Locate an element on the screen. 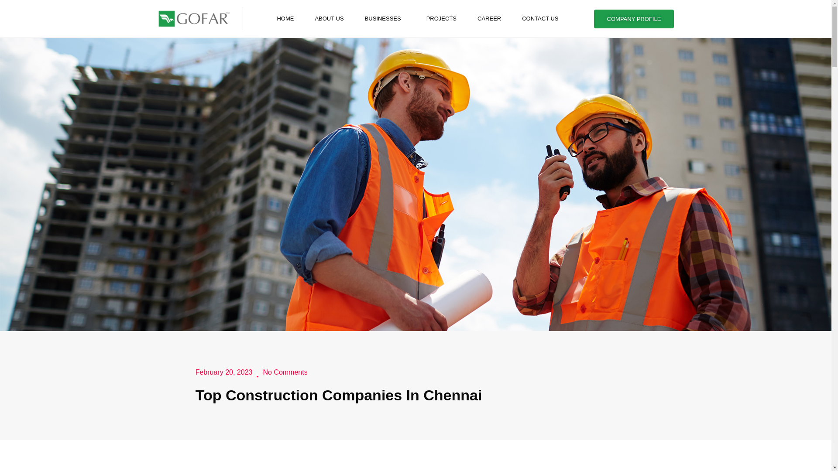  February 20, 2023 is located at coordinates (224, 372).